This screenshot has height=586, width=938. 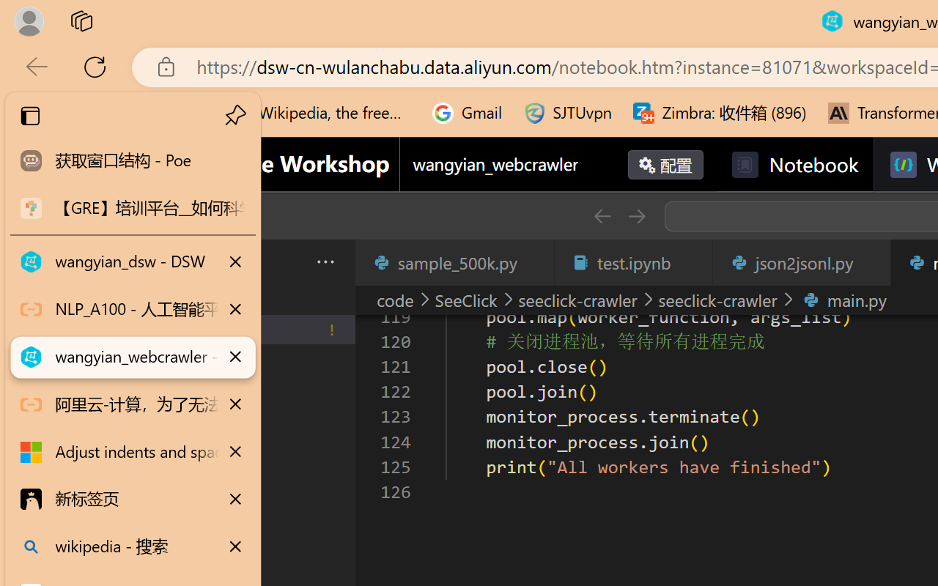 What do you see at coordinates (100, 316) in the screenshot?
I see `Explorer (Ctrl+Shift+E)` at bounding box center [100, 316].